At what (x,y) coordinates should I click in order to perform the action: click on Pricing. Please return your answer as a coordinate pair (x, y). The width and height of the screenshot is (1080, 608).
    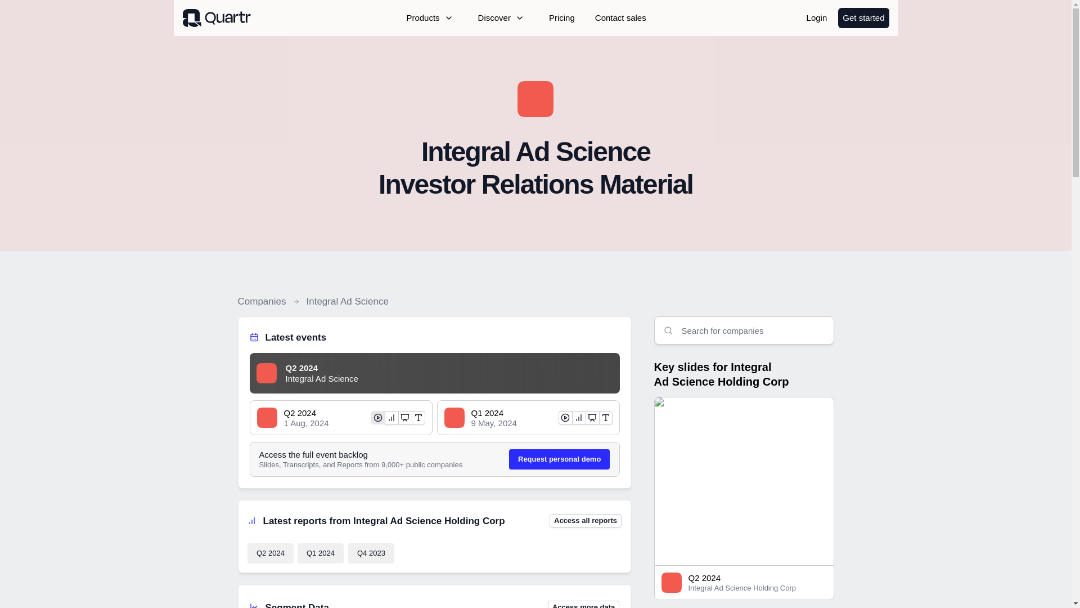
    Looking at the image, I should click on (561, 18).